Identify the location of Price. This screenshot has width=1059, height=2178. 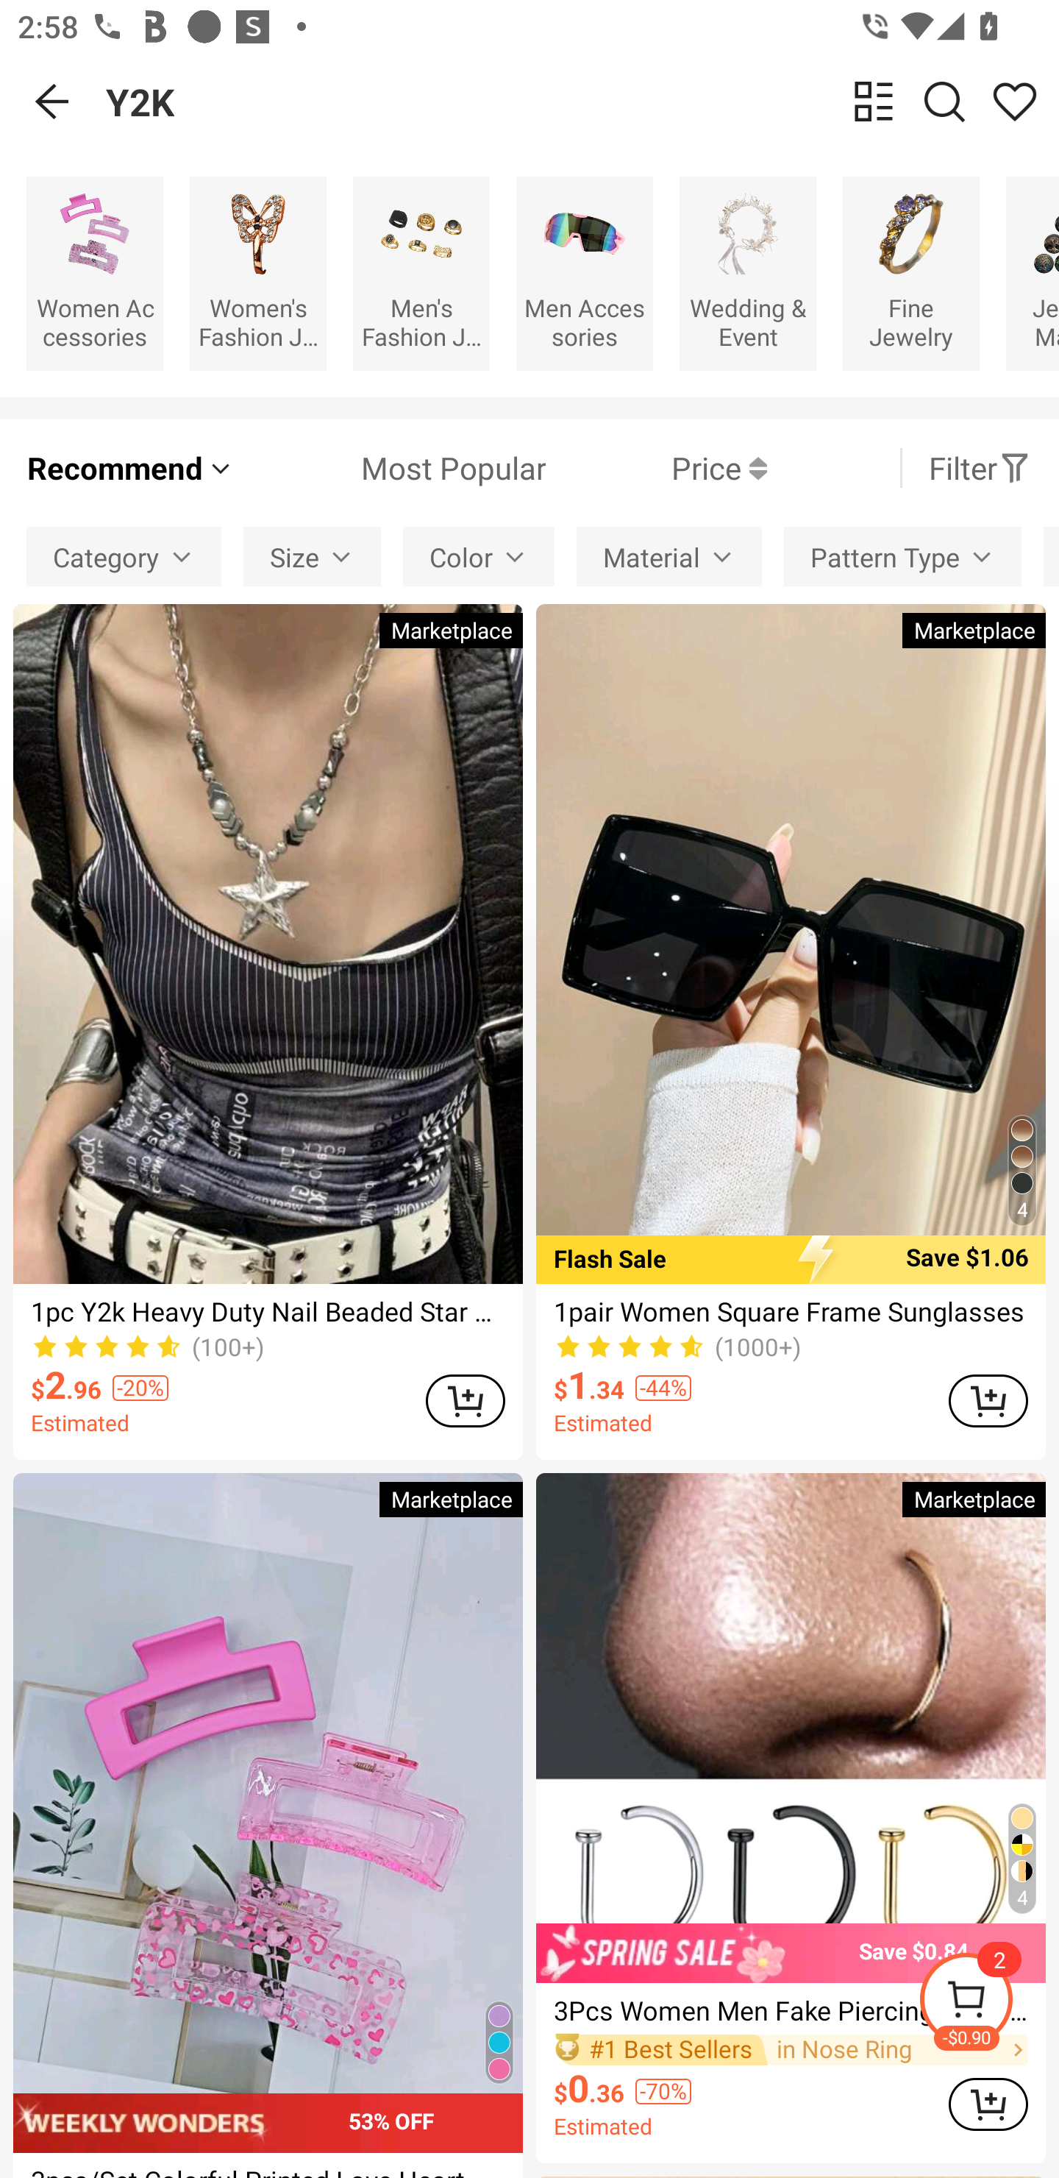
(656, 468).